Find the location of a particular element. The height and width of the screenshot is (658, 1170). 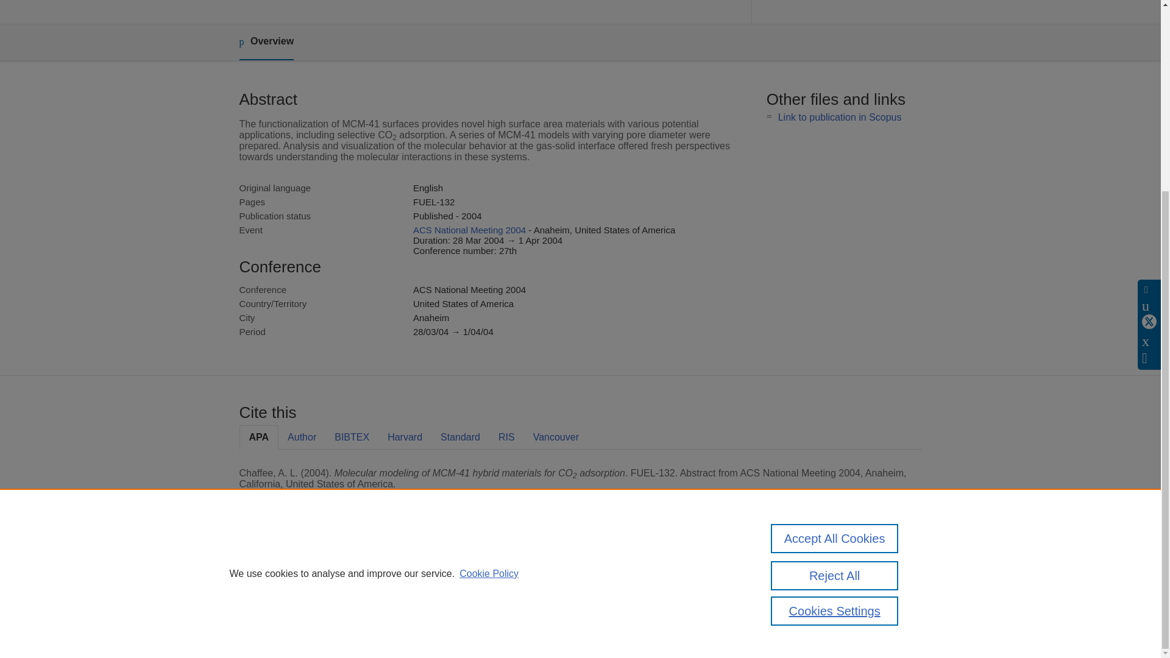

ACS National Meeting 2004 is located at coordinates (469, 230).